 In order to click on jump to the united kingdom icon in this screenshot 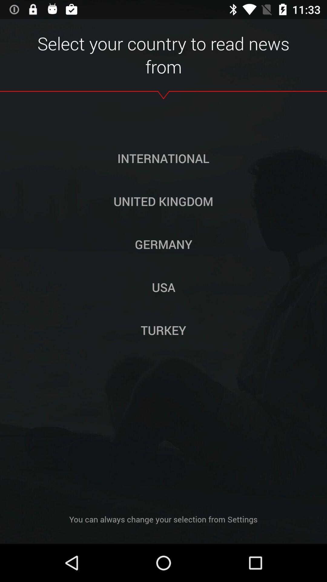, I will do `click(163, 201)`.